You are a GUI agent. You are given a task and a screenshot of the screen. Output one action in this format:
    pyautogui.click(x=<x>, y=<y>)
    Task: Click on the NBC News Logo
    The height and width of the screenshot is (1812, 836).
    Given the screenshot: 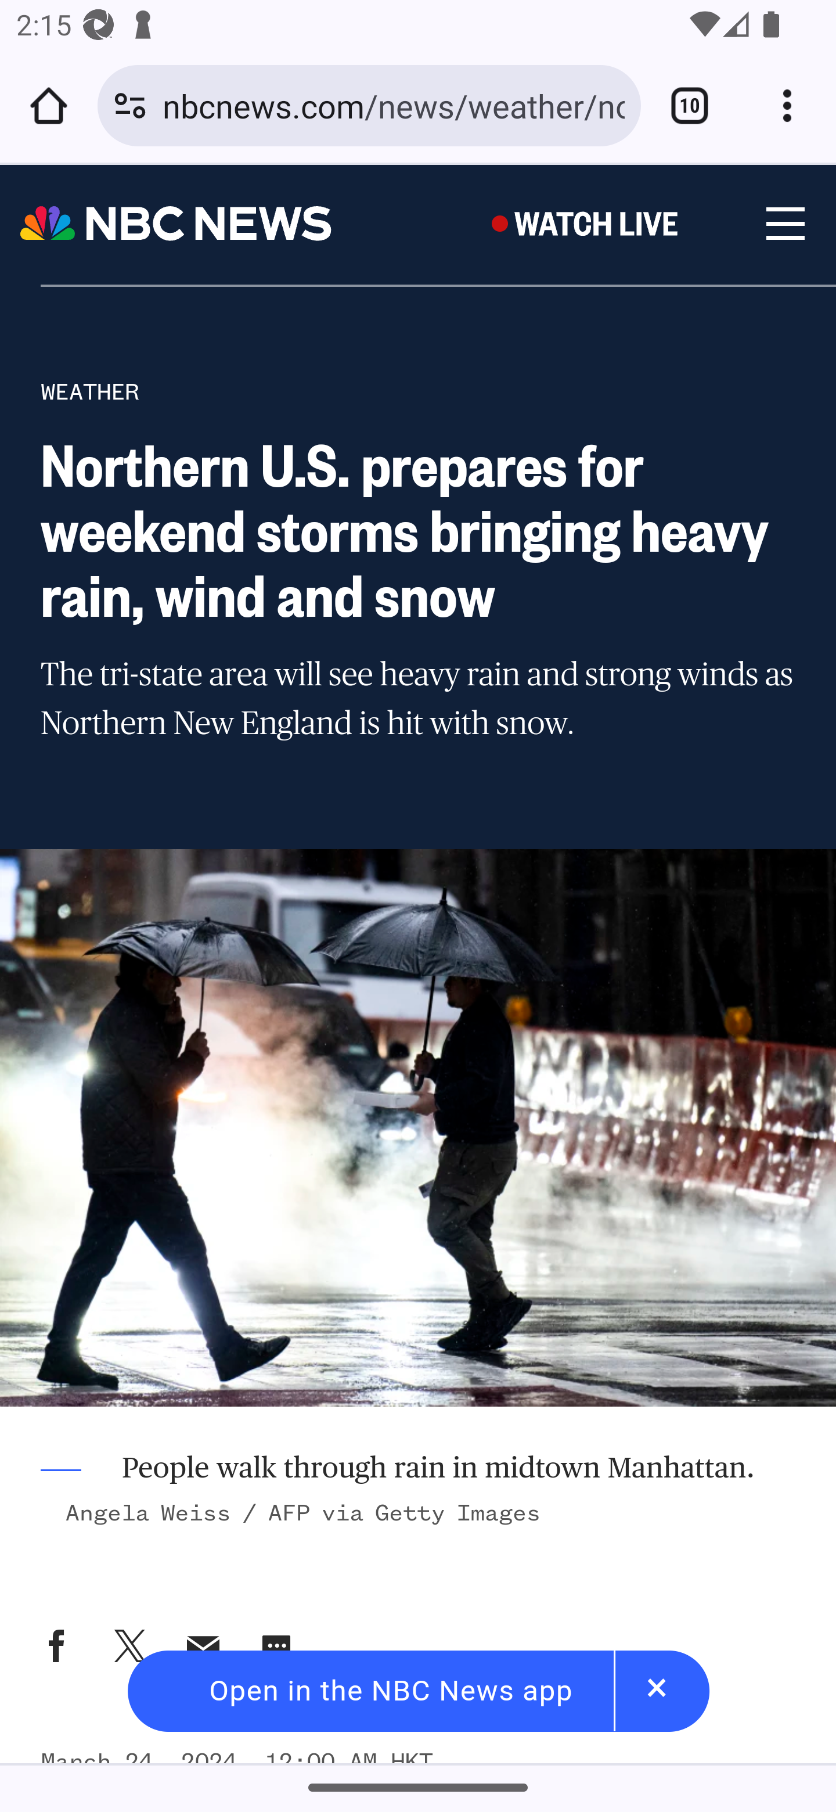 What is the action you would take?
    pyautogui.click(x=176, y=224)
    